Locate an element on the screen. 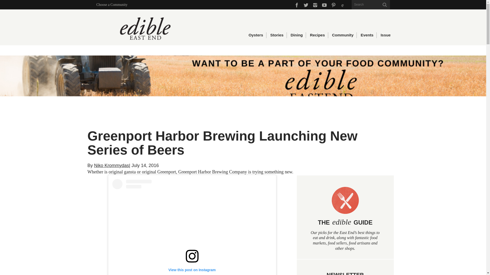  Niko Krommydas is located at coordinates (112, 166).